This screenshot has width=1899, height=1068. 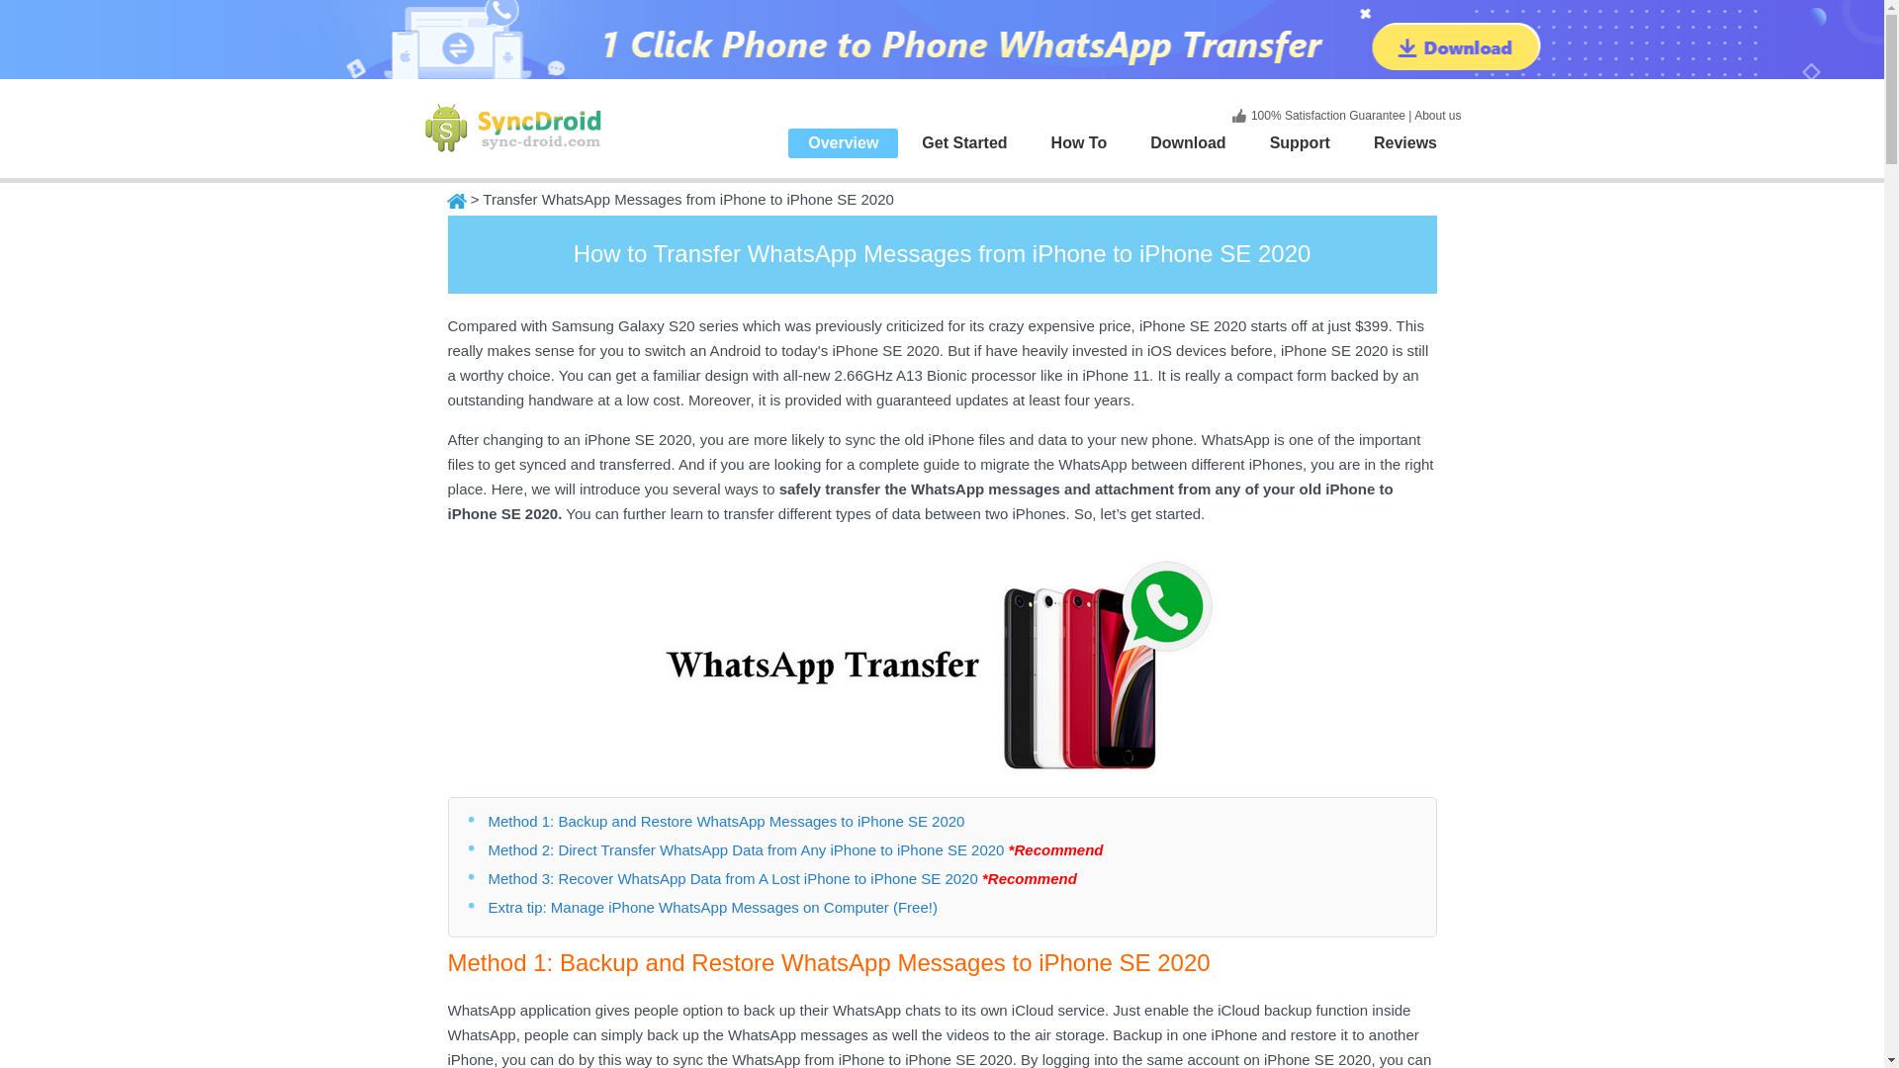 I want to click on How To, so click(x=1079, y=142).